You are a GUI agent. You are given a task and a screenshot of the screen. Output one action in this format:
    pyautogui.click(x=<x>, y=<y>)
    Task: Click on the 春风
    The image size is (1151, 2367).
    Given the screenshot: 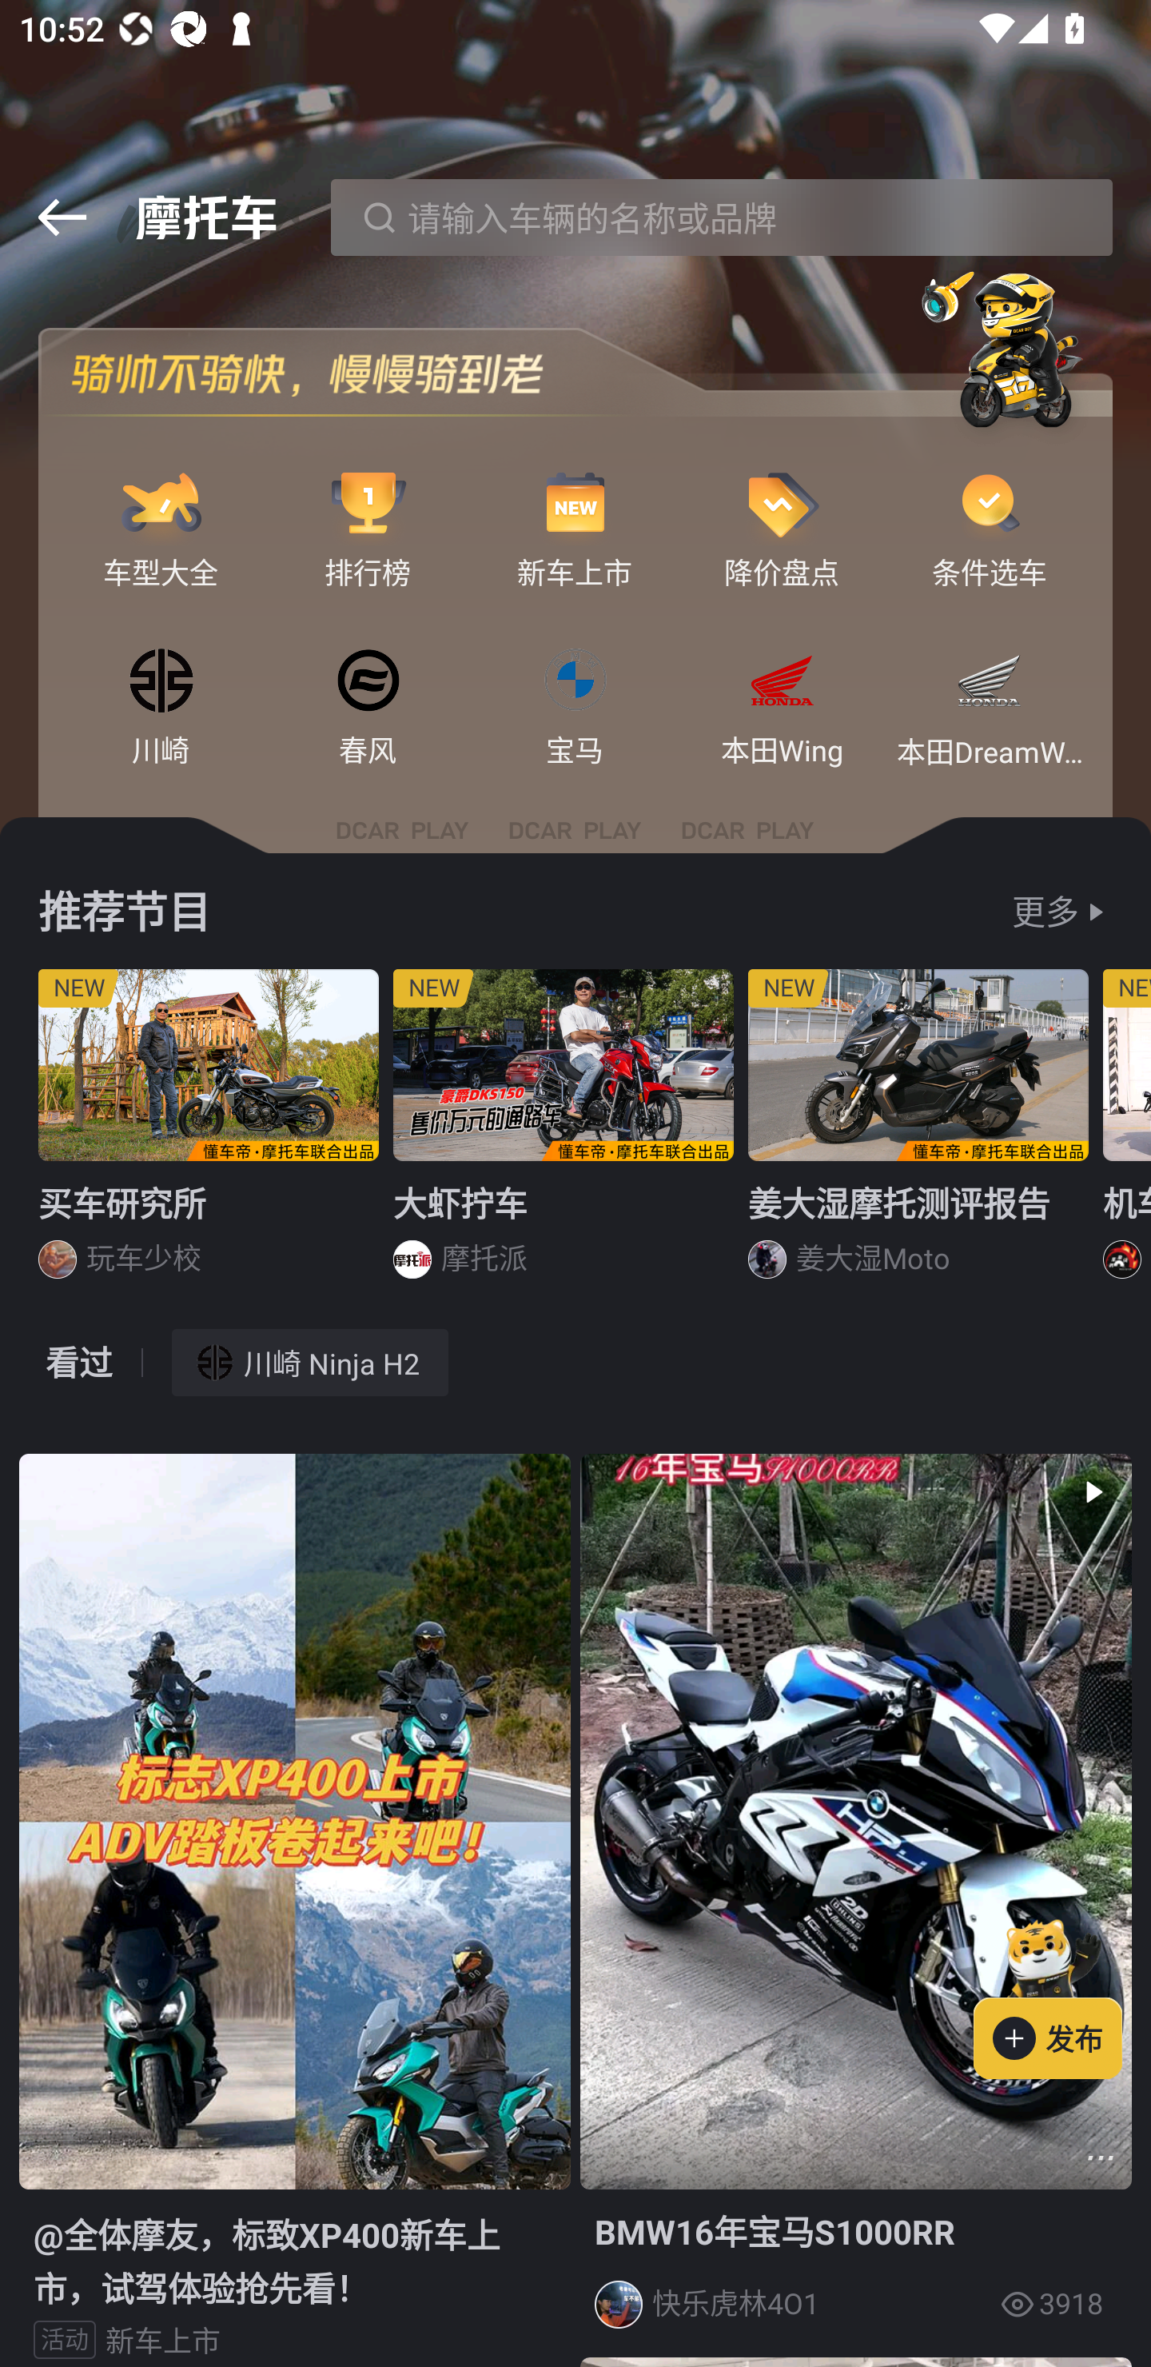 What is the action you would take?
    pyautogui.click(x=368, y=682)
    